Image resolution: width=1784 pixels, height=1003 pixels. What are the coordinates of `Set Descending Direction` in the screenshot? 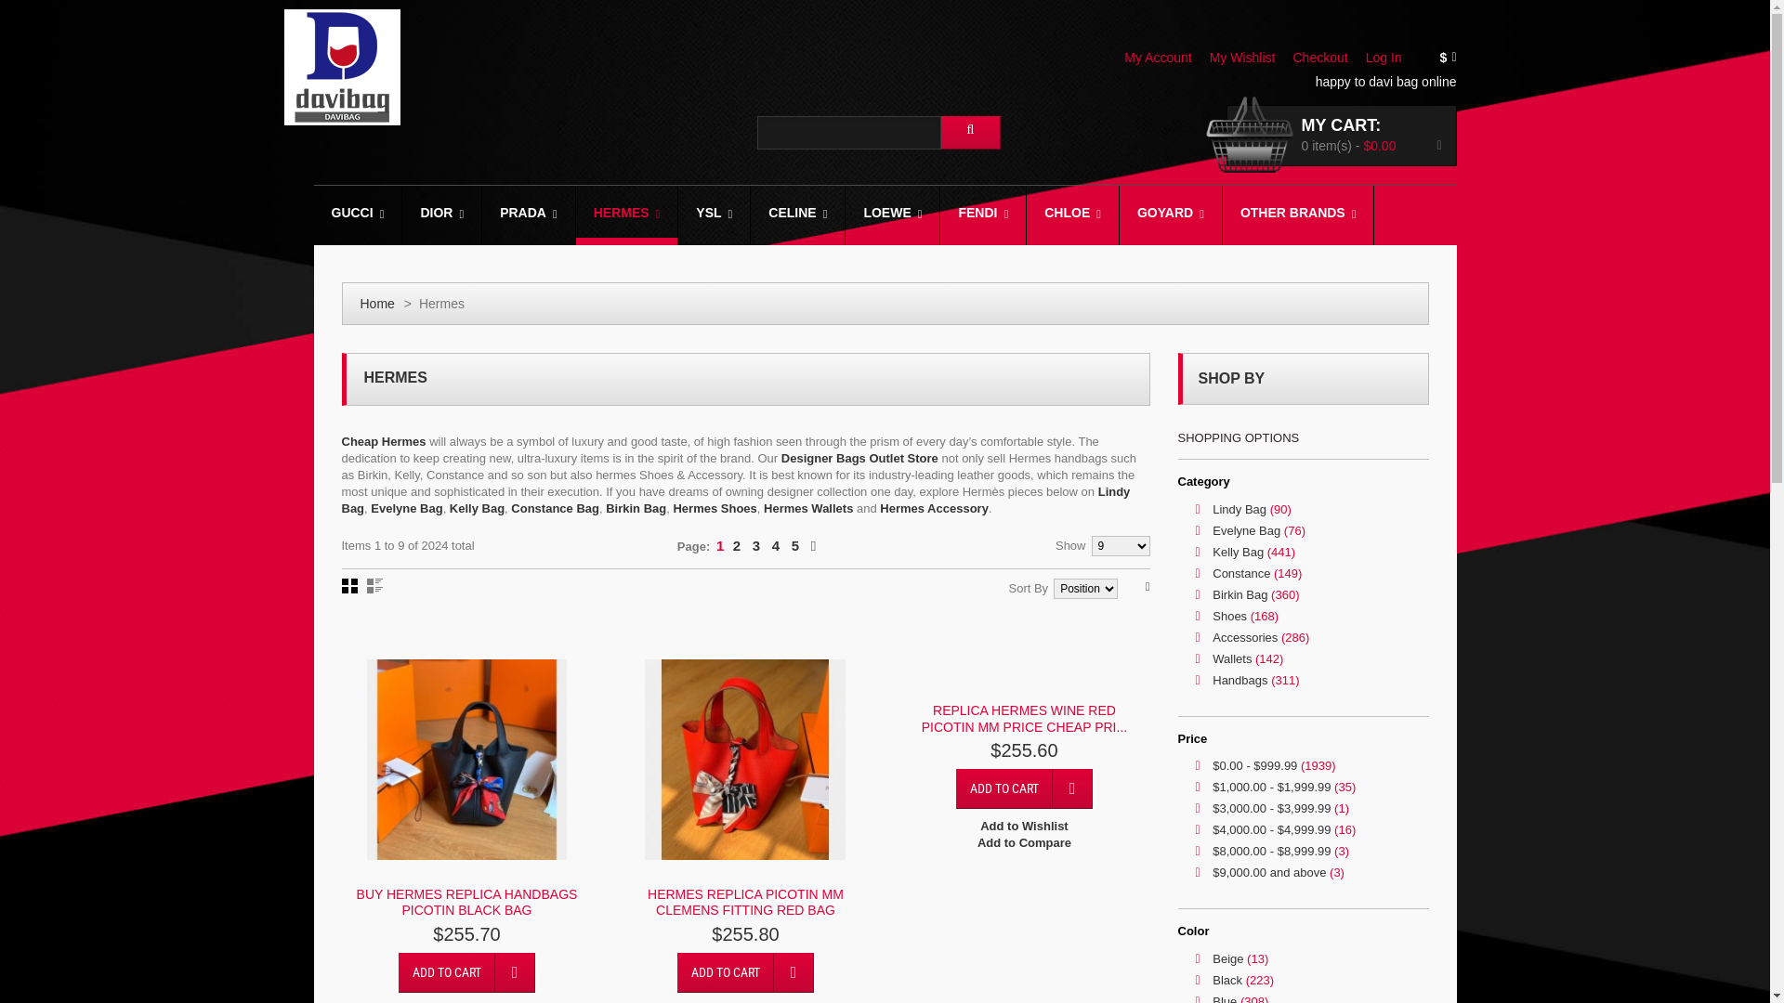 It's located at (1148, 587).